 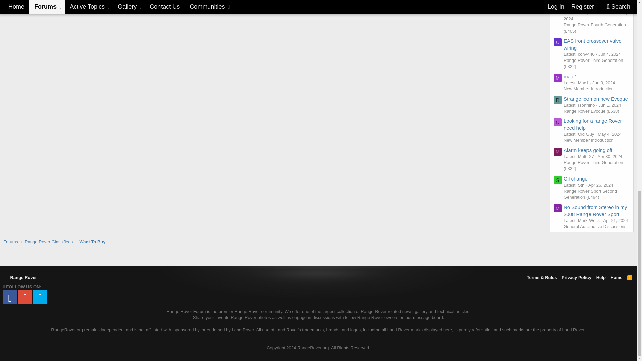 What do you see at coordinates (595, 16) in the screenshot?
I see `Jun 7, 2024 at 2:24 PM` at bounding box center [595, 16].